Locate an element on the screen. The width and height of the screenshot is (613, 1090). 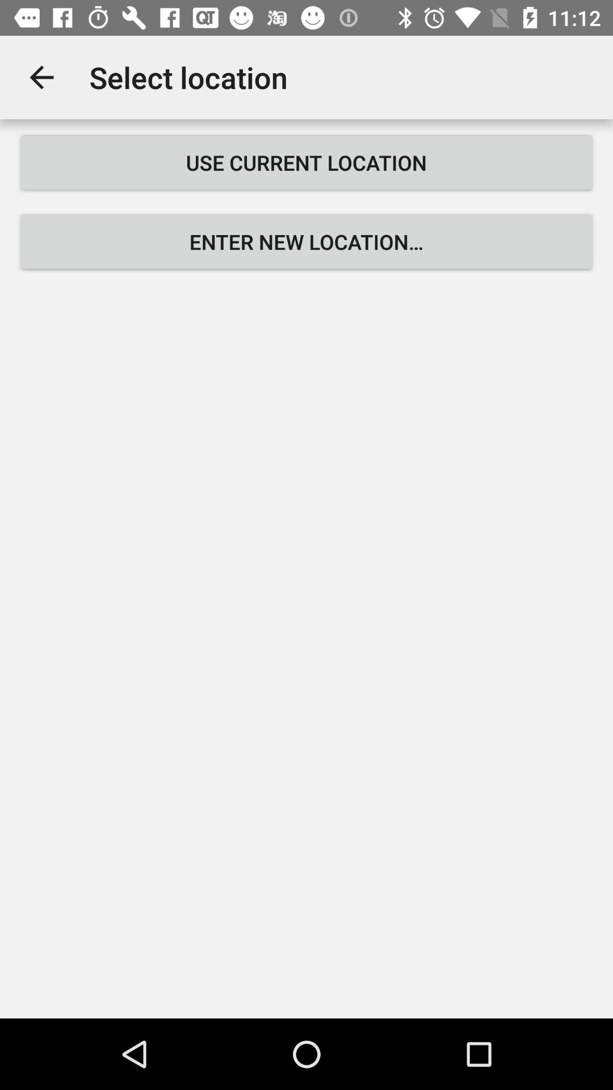
tap item below the use current location item is located at coordinates (306, 242).